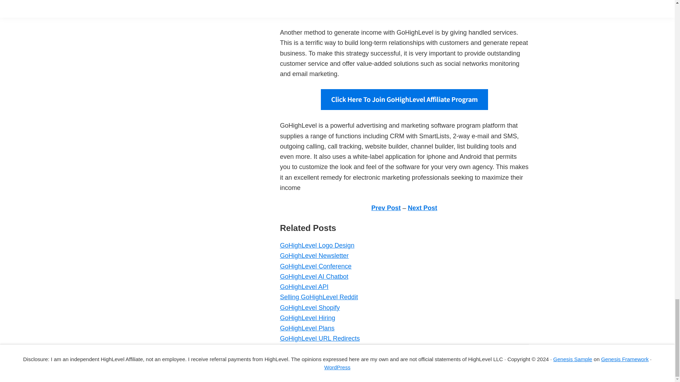 This screenshot has width=680, height=382. Describe the element at coordinates (319, 338) in the screenshot. I see `GoHighLevel URL Redirects` at that location.